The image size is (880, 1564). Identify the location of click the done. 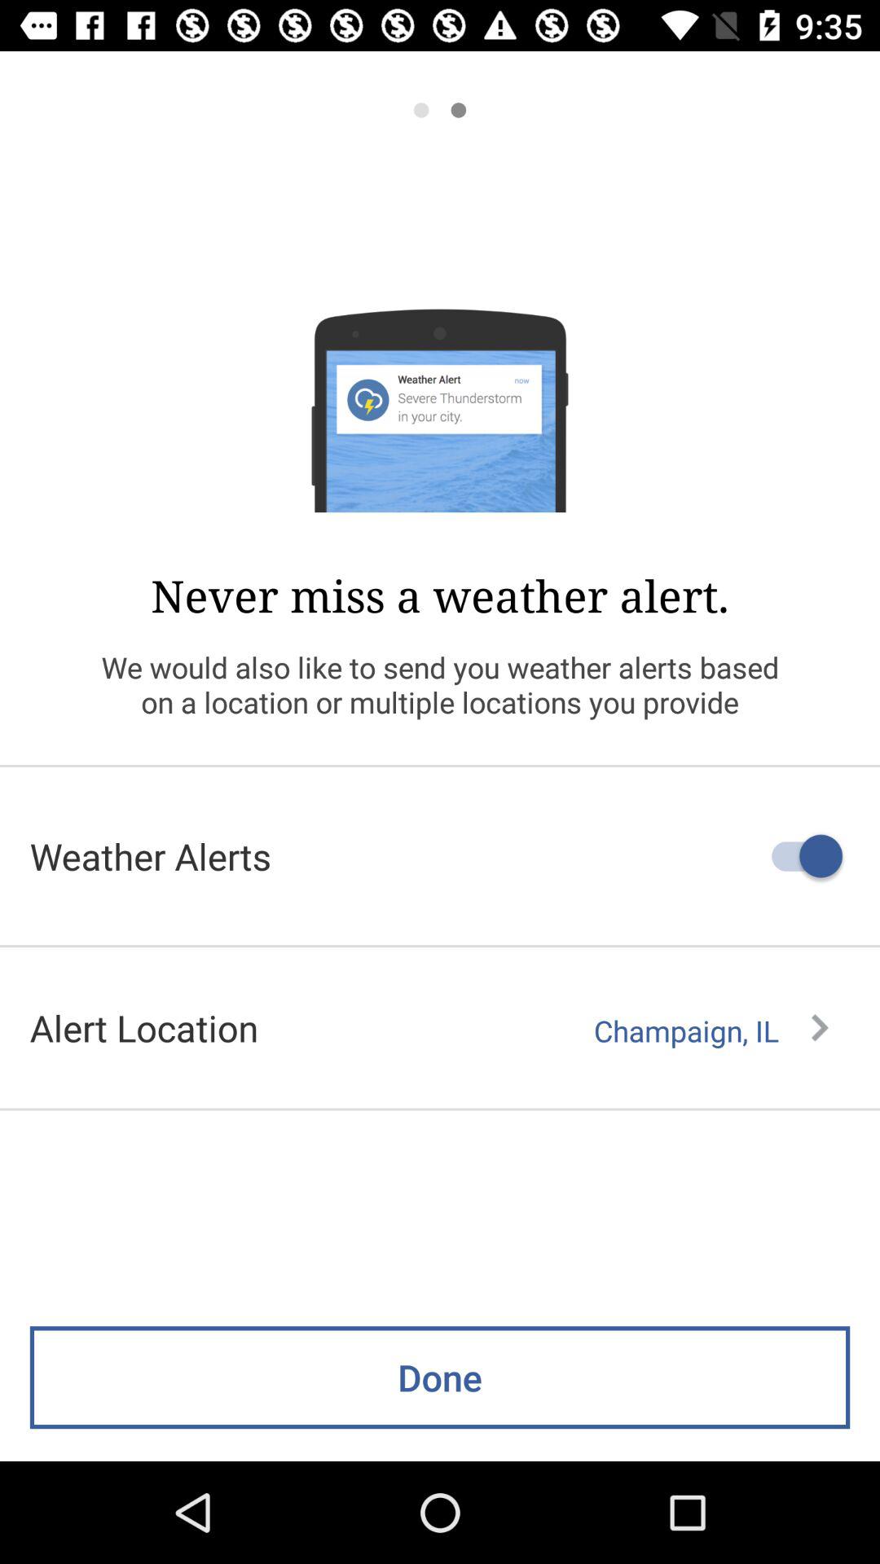
(440, 1377).